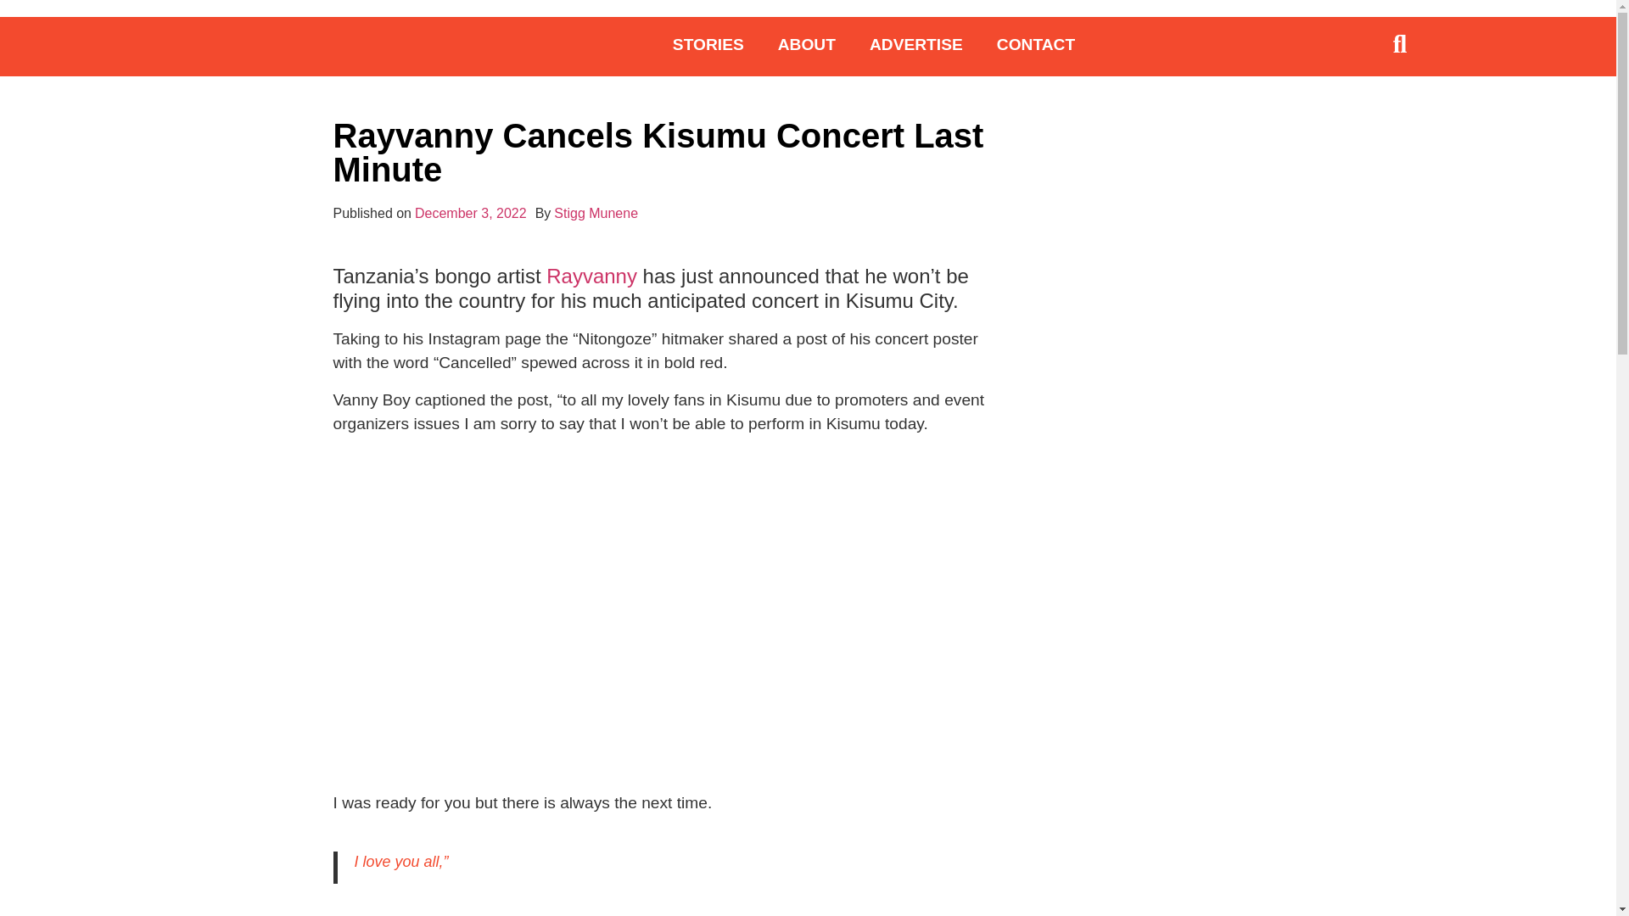 This screenshot has width=1629, height=916. I want to click on Stigg Munene, so click(596, 213).